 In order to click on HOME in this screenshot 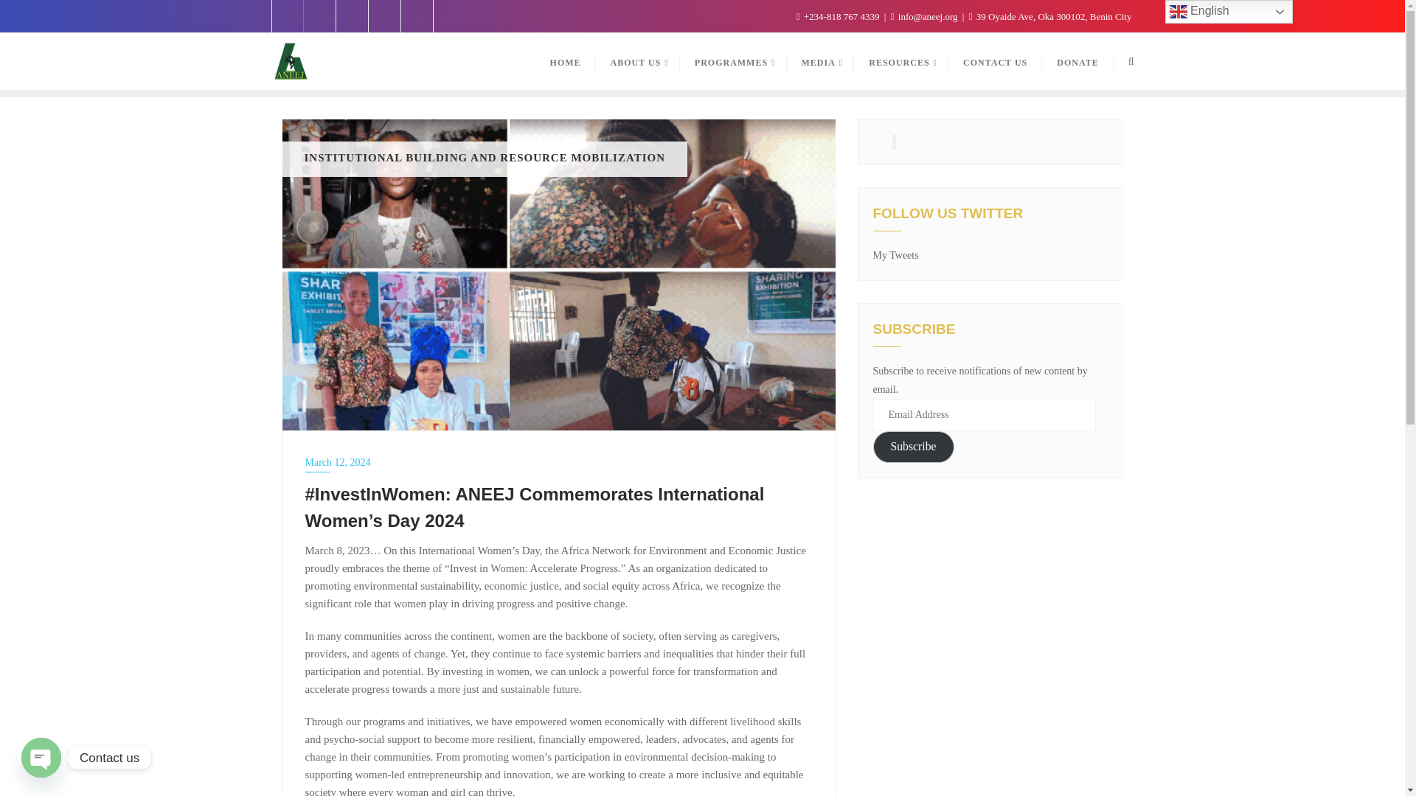, I will do `click(565, 62)`.